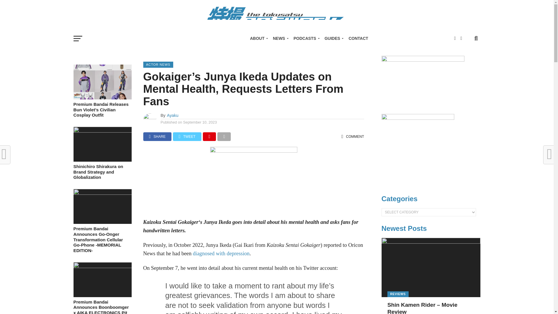 Image resolution: width=558 pixels, height=314 pixels. I want to click on PODCASTS, so click(306, 38).